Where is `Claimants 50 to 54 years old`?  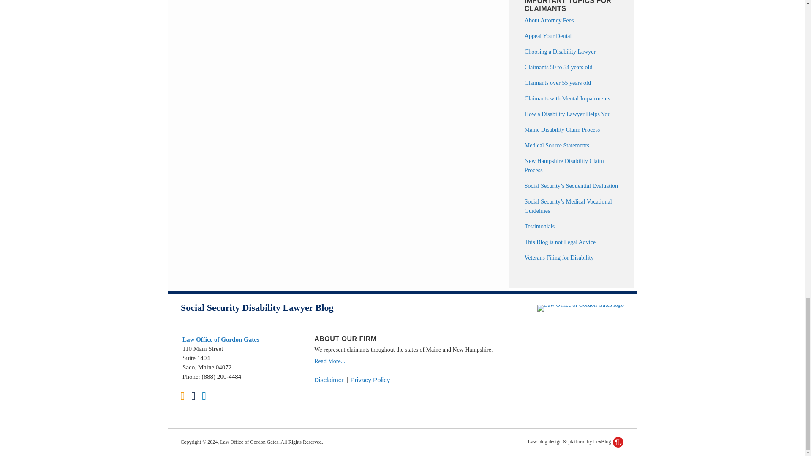 Claimants 50 to 54 years old is located at coordinates (558, 68).